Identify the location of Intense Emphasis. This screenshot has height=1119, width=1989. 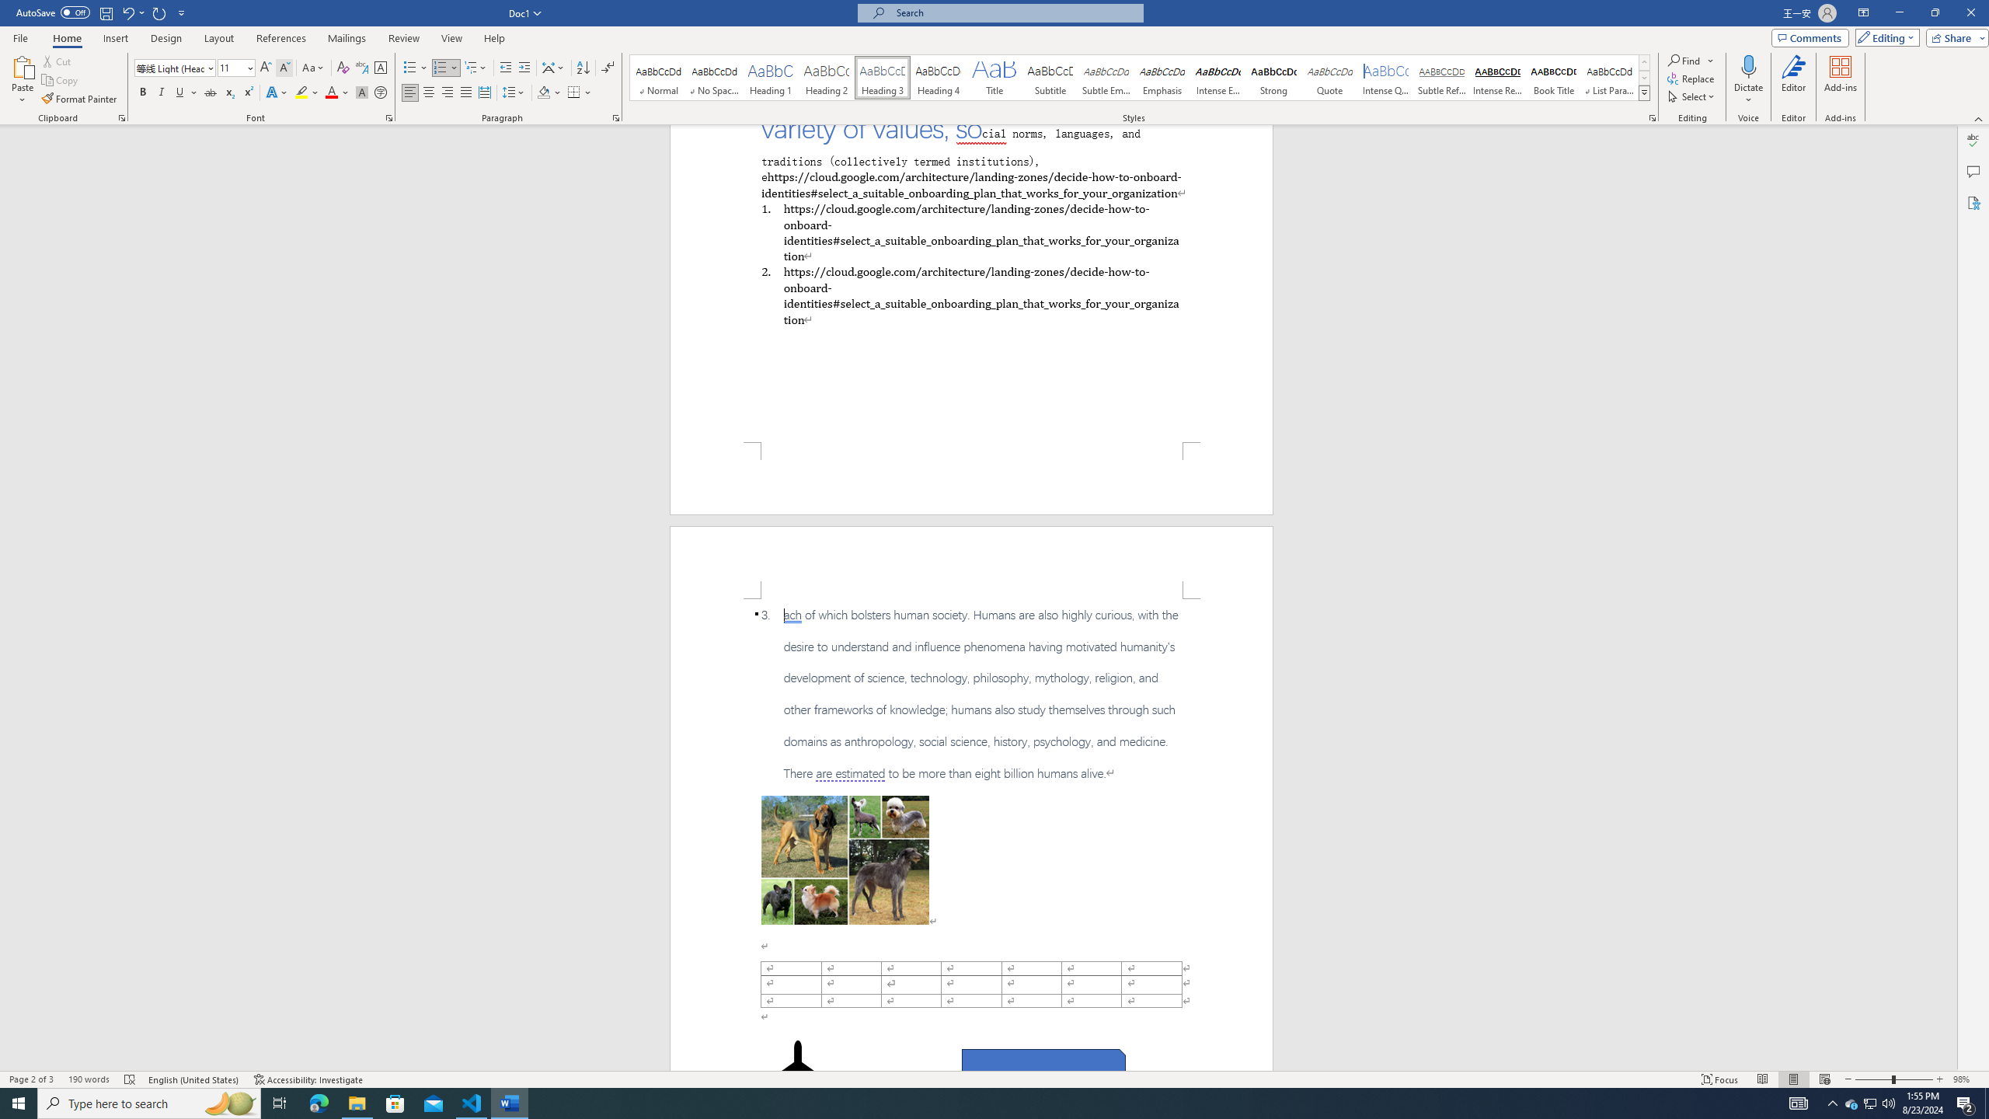
(1218, 78).